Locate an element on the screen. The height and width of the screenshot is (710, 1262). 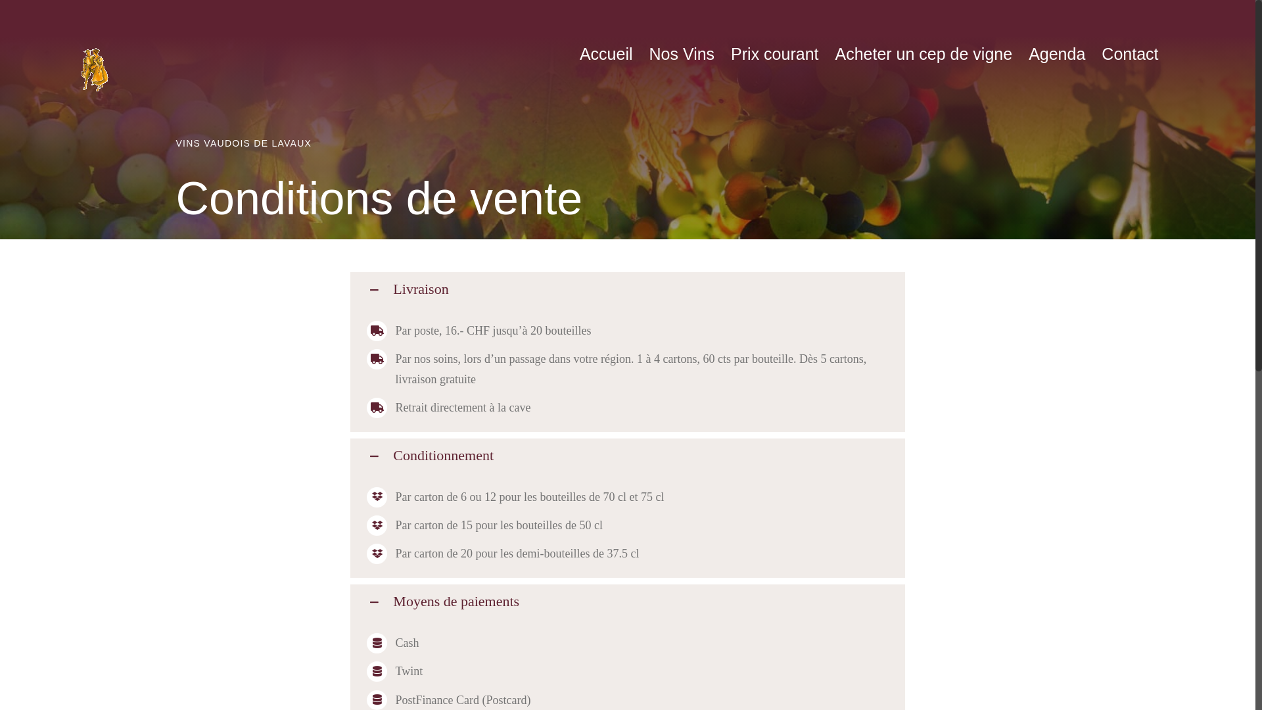
Nos Vins is located at coordinates (682, 54).